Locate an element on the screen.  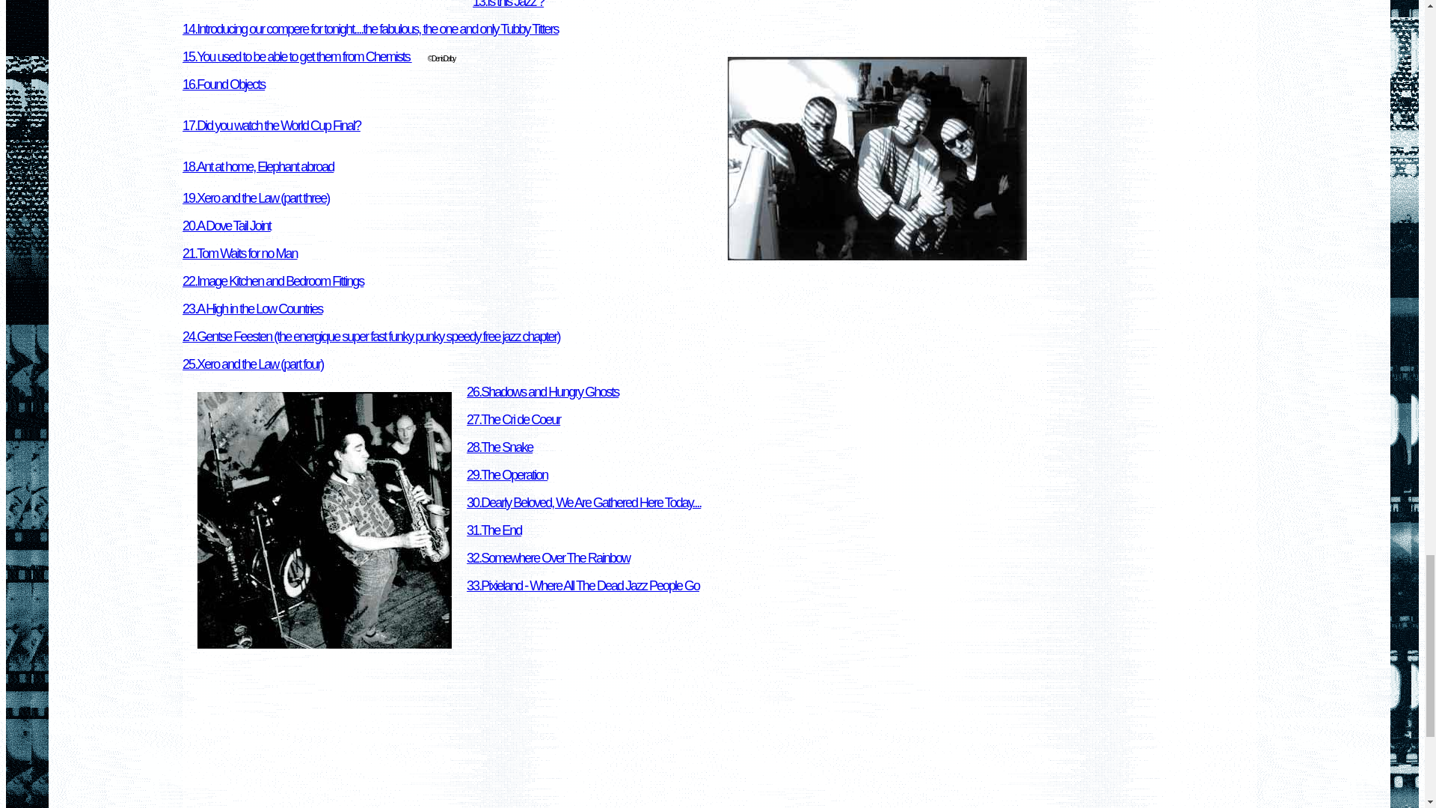
22.Image Kitchen and Bedroom Fittings is located at coordinates (272, 281).